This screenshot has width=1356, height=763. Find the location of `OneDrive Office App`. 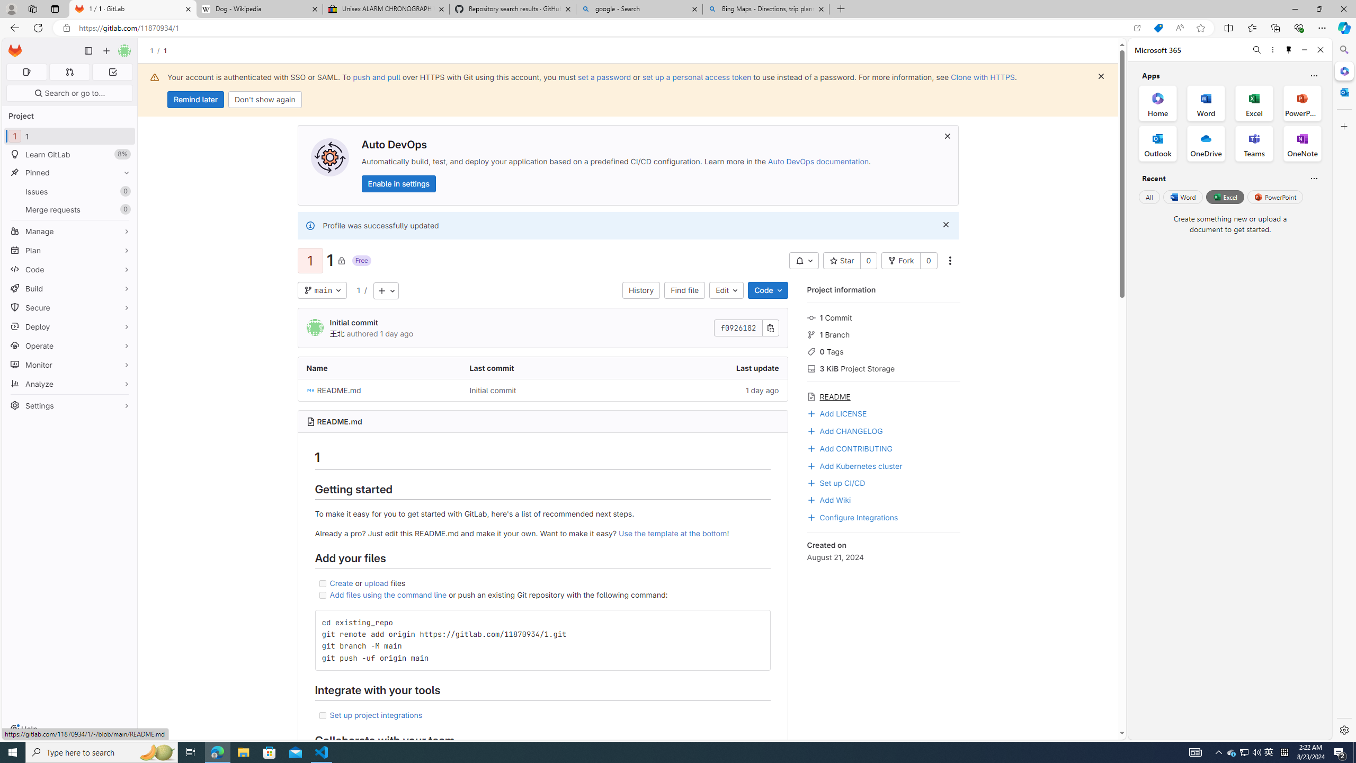

OneDrive Office App is located at coordinates (1206, 144).